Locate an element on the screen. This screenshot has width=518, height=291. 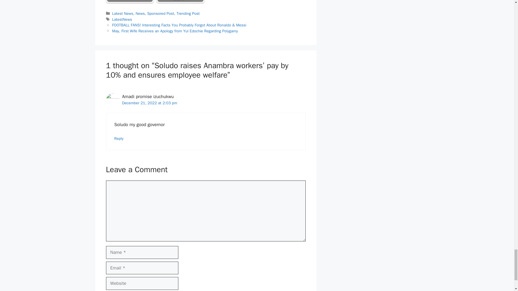
December 21, 2022 at 2:03 pm is located at coordinates (149, 103).